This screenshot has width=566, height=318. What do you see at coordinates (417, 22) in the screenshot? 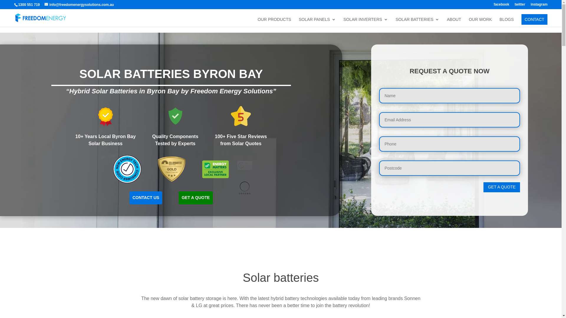
I see `SOLAR BATTERIES` at bounding box center [417, 22].